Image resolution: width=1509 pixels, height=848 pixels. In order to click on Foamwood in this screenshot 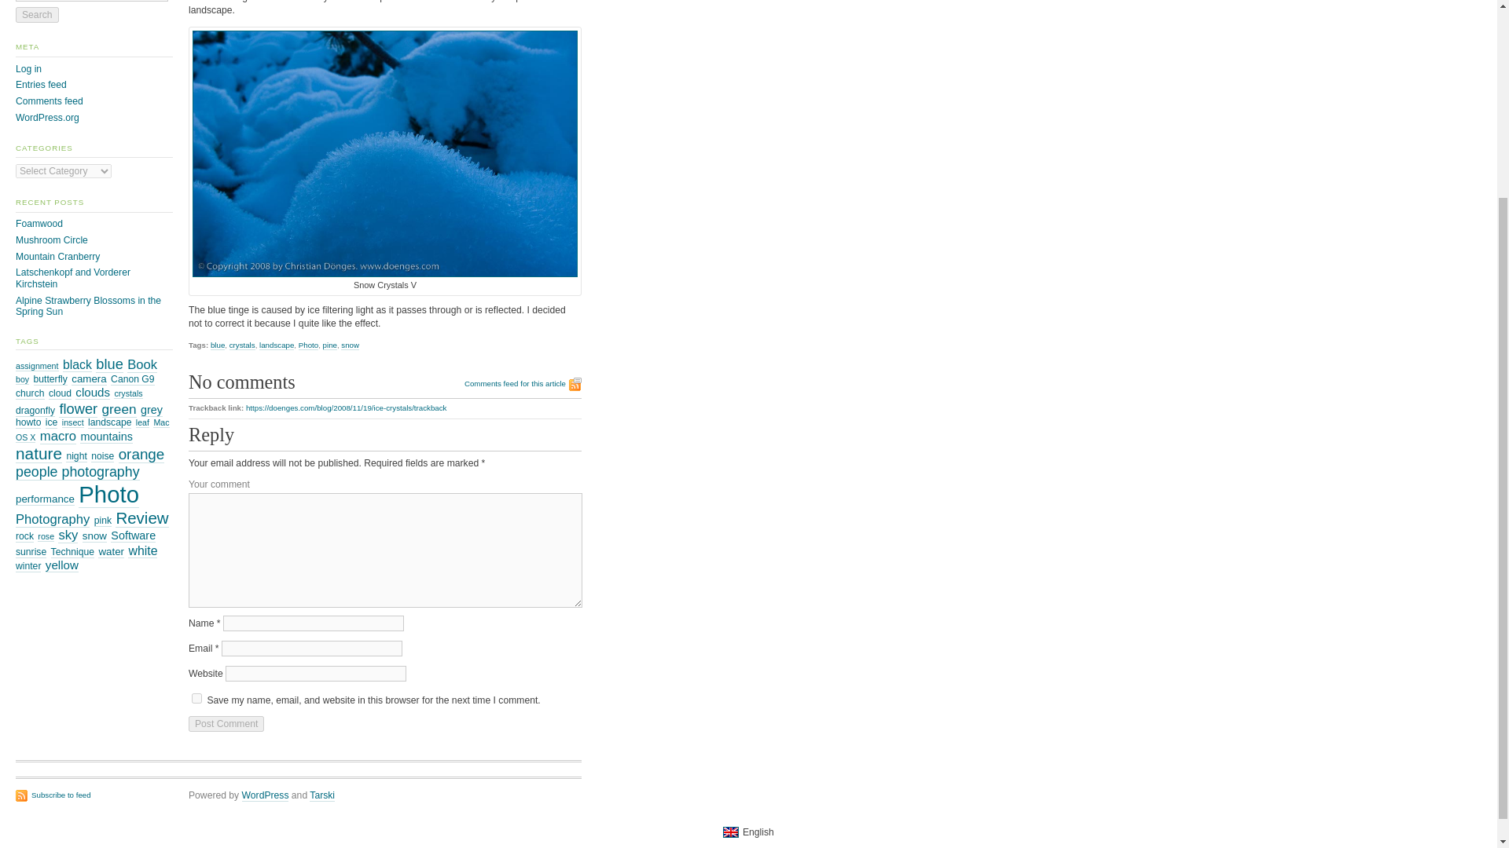, I will do `click(39, 223)`.